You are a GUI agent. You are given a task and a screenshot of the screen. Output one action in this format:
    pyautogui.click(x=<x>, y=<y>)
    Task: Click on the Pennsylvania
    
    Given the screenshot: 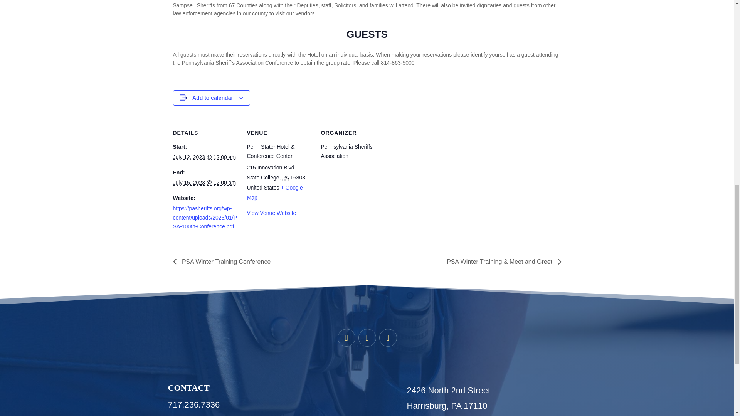 What is the action you would take?
    pyautogui.click(x=285, y=177)
    